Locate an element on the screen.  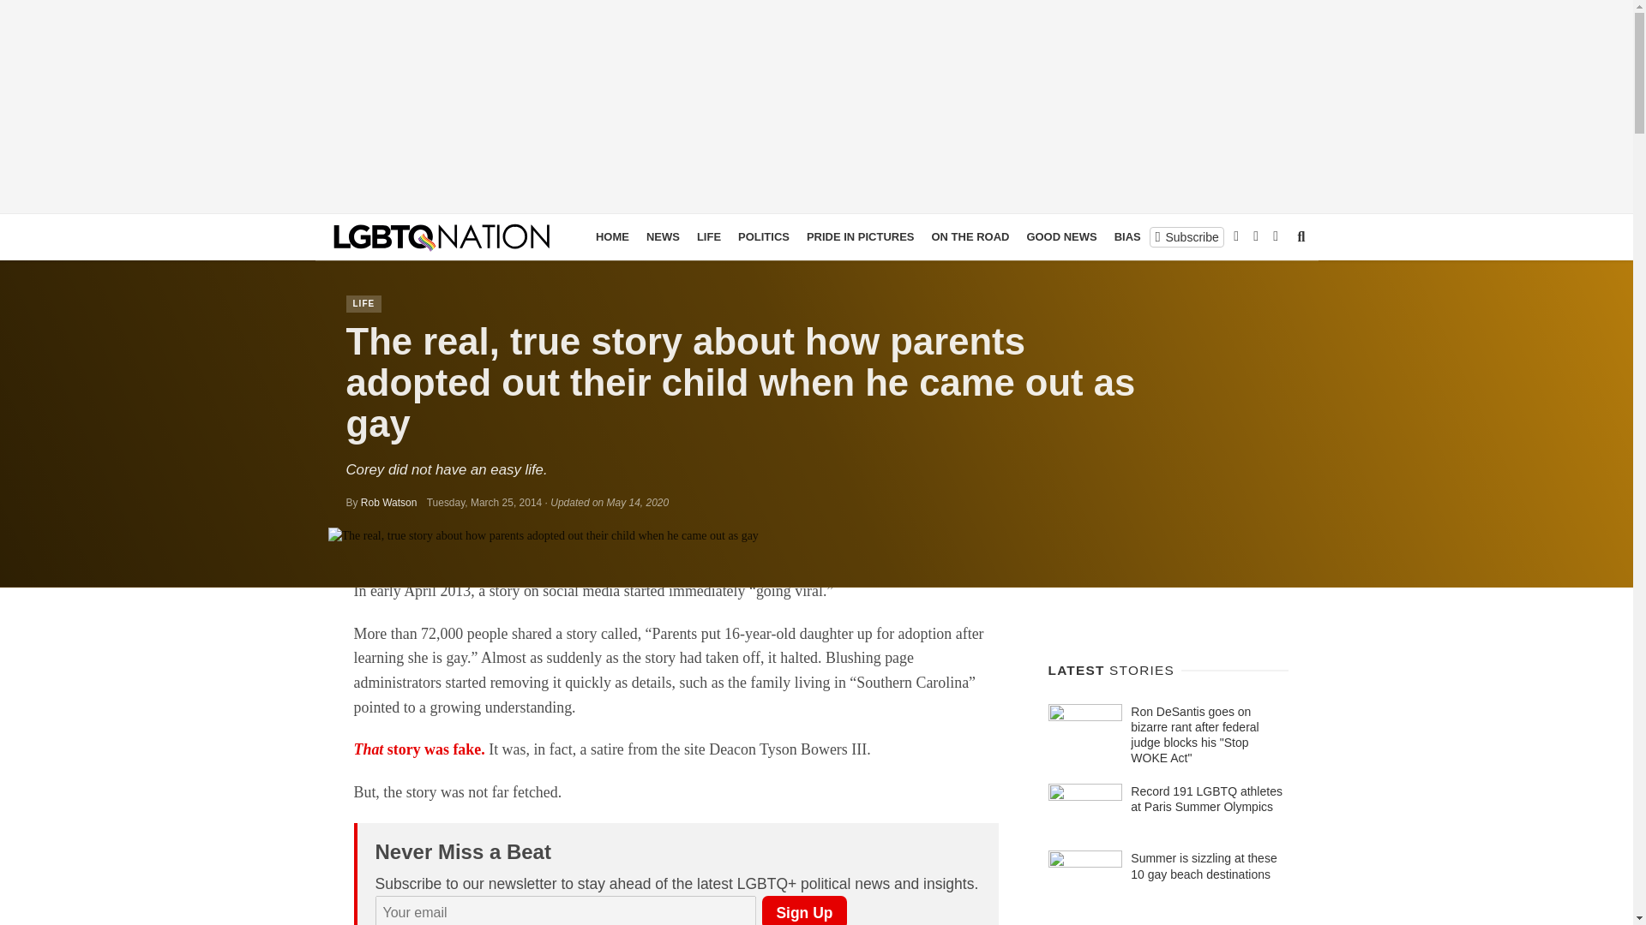
LIFE is located at coordinates (363, 303).